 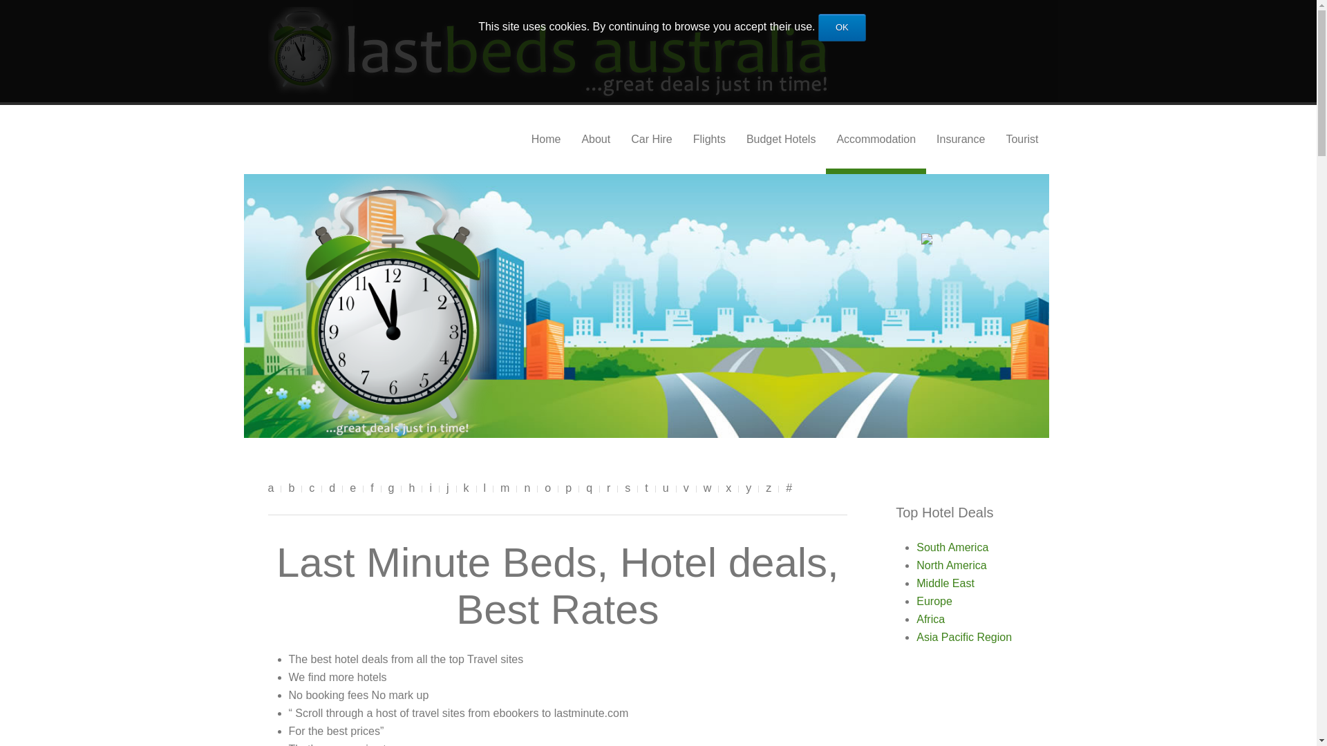 I want to click on i, so click(x=431, y=488).